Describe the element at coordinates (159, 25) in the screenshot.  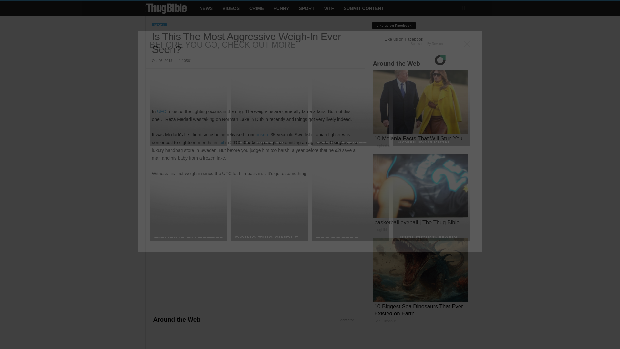
I see `SPORT` at that location.